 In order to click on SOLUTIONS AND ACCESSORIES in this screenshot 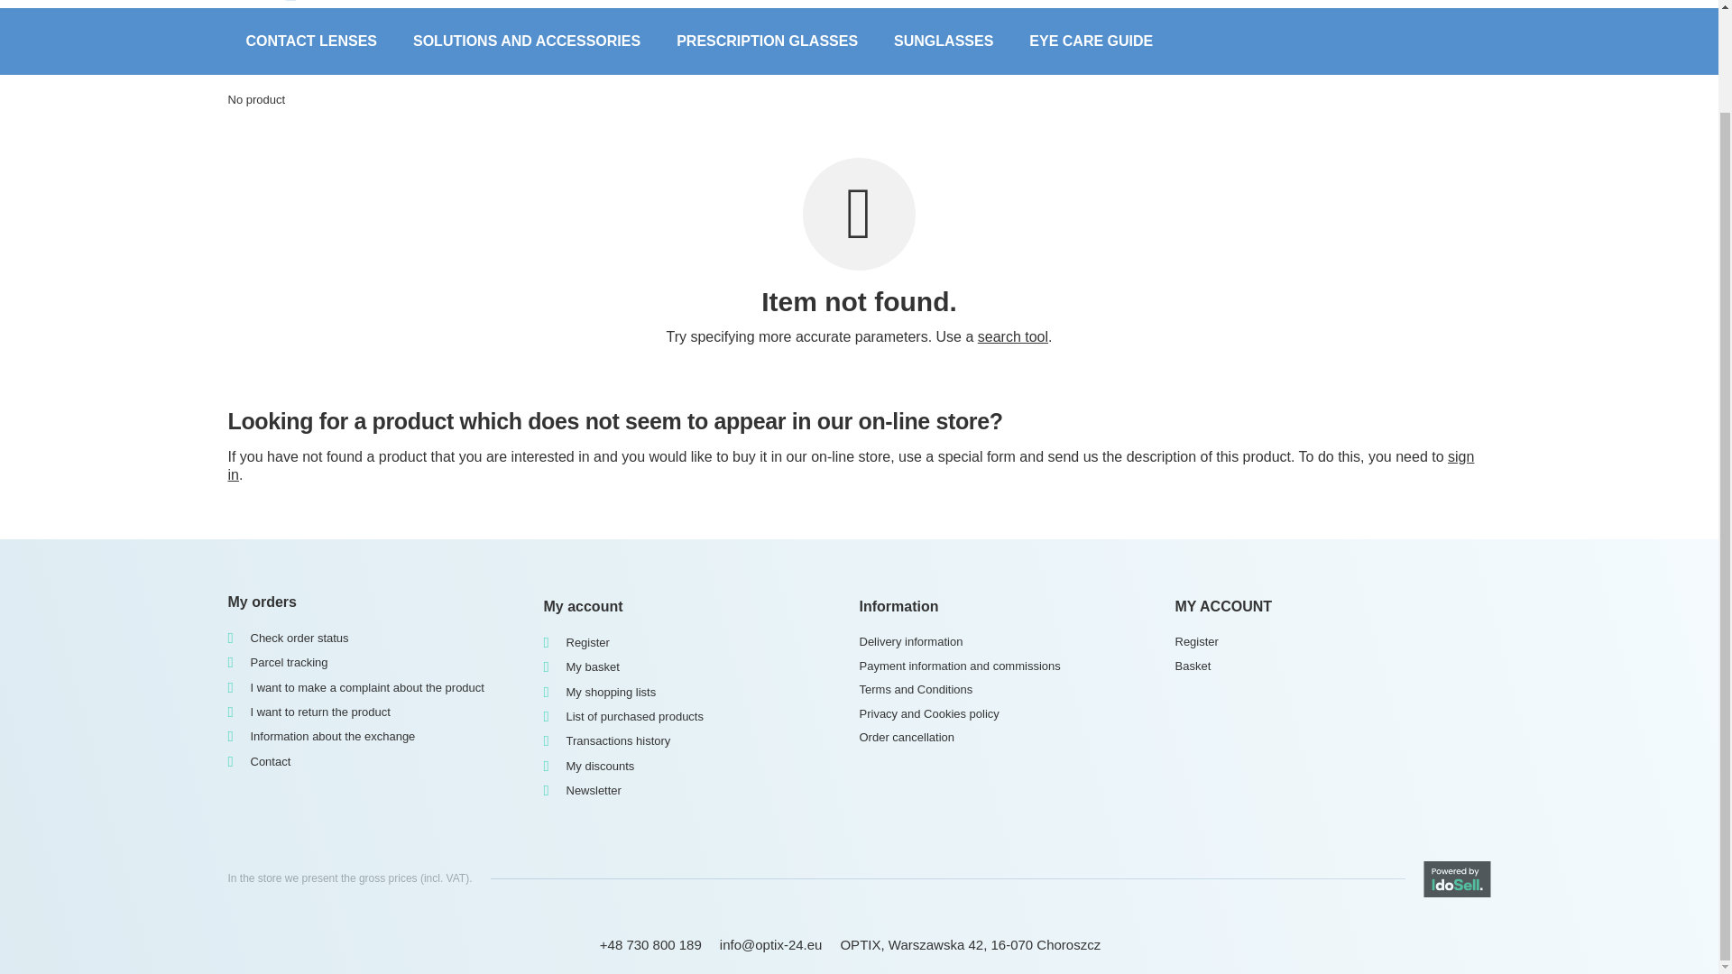, I will do `click(526, 41)`.